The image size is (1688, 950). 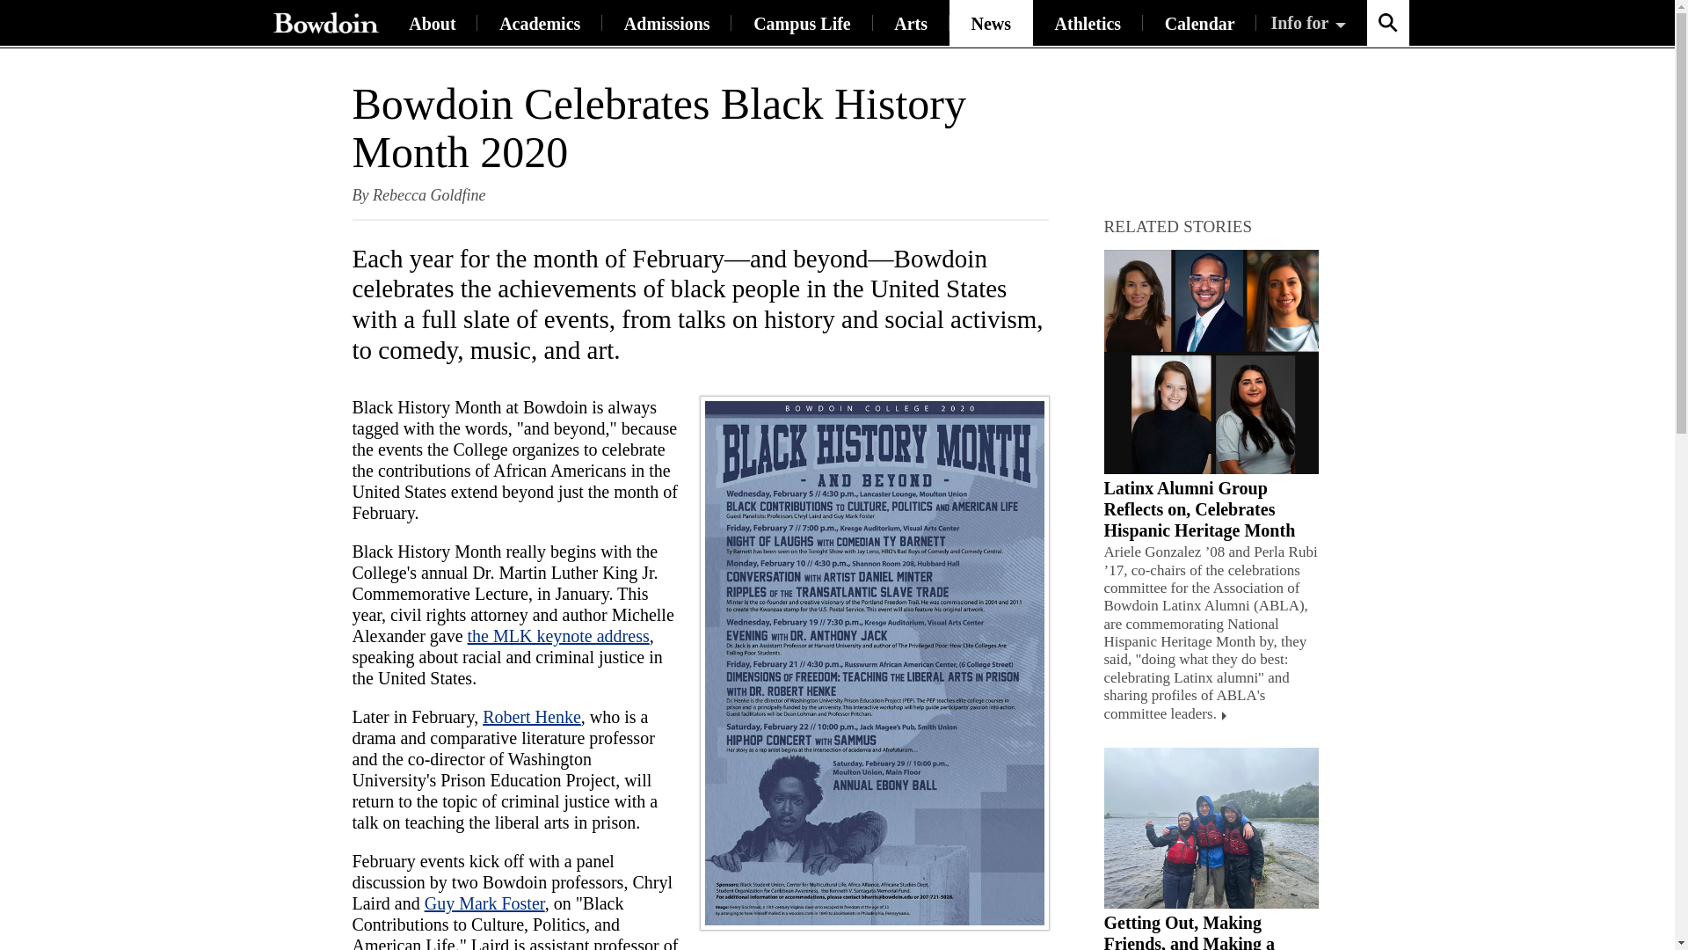 I want to click on Bowdoin College Home, so click(x=324, y=23).